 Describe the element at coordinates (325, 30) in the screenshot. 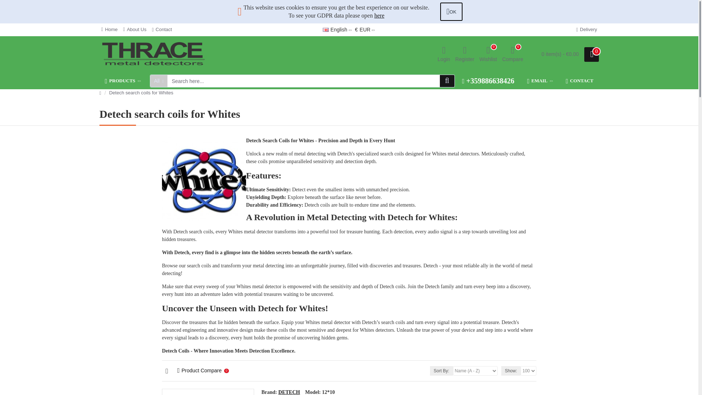

I see `Home` at that location.